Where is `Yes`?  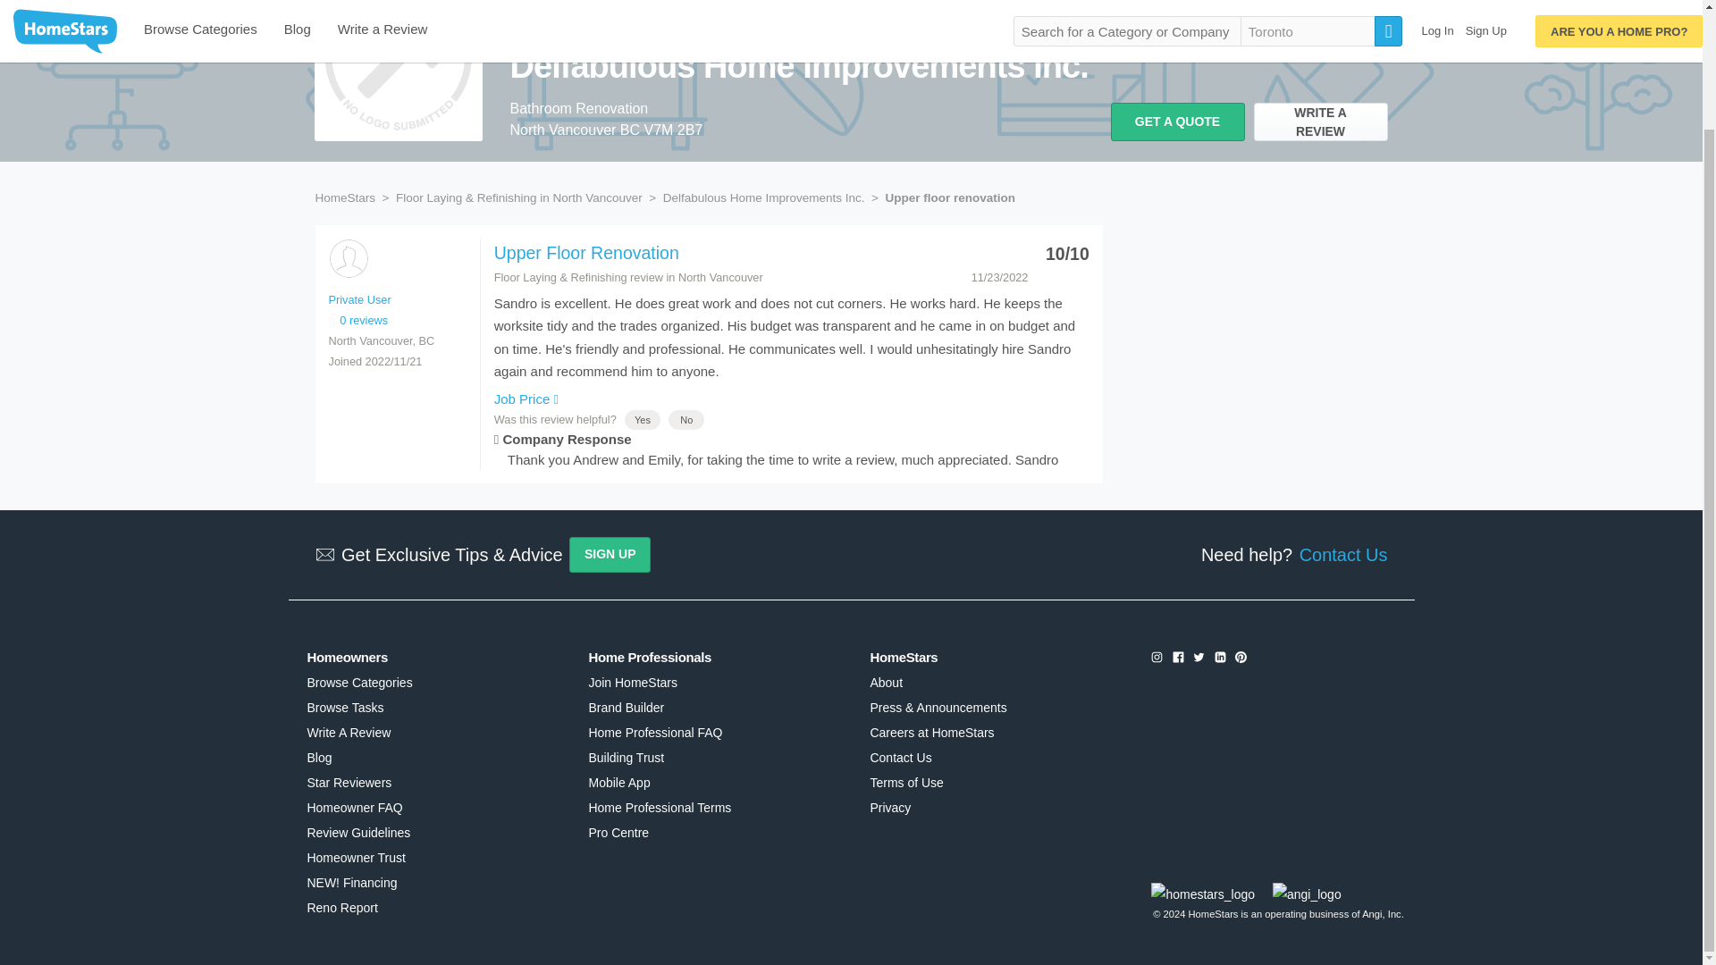 Yes is located at coordinates (642, 420).